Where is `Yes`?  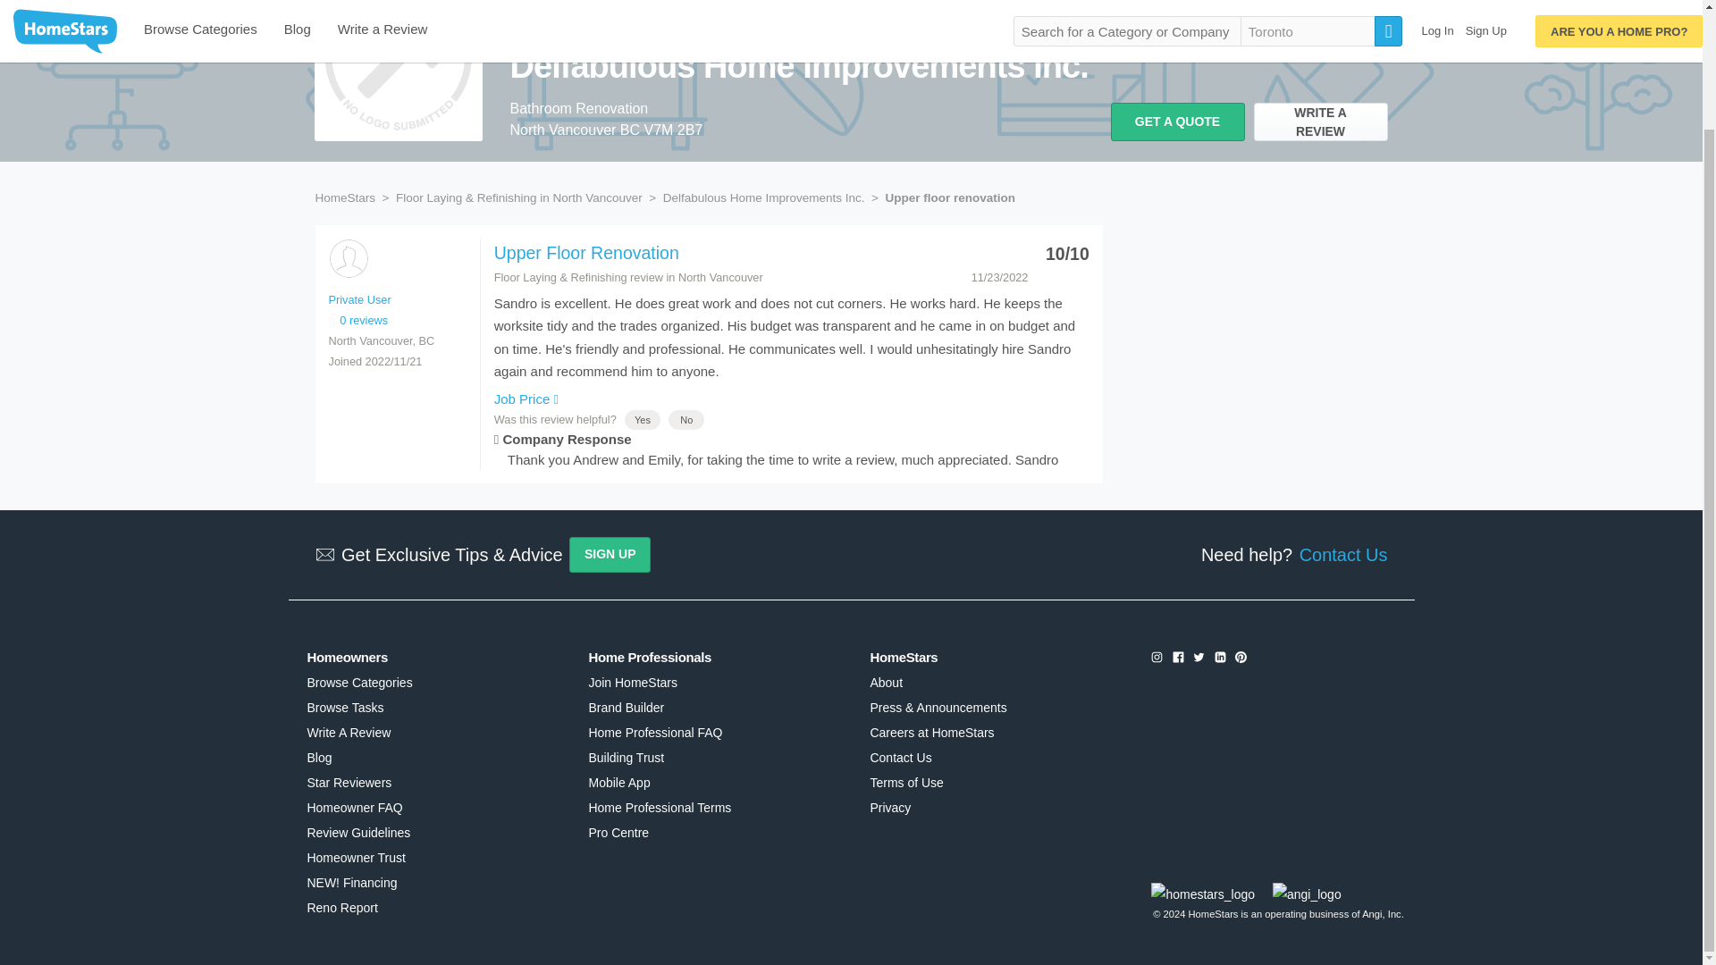 Yes is located at coordinates (642, 420).